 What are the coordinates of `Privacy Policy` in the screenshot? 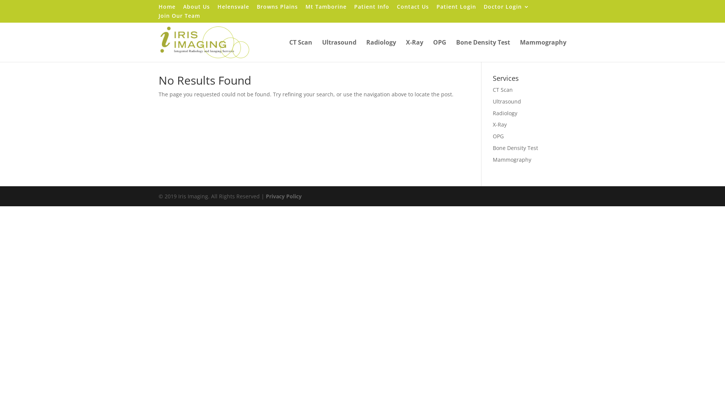 It's located at (284, 196).